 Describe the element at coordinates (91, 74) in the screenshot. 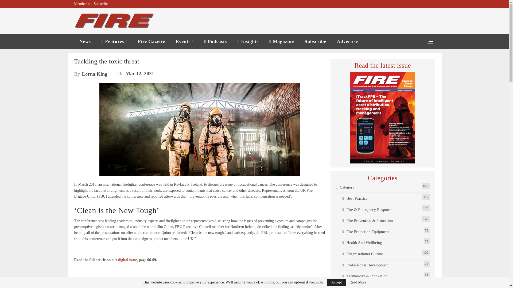

I see `Browse Author Articles` at that location.